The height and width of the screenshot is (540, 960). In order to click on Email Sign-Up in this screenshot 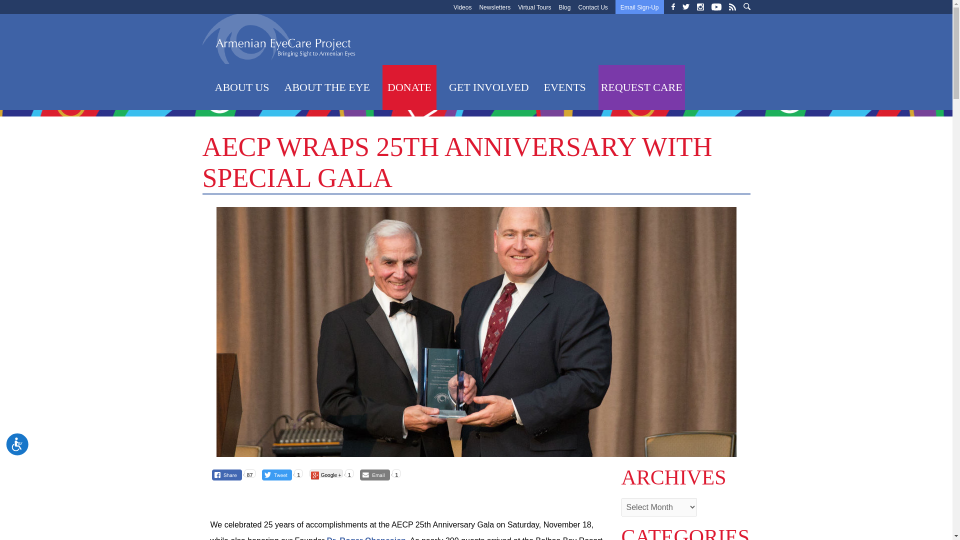, I will do `click(639, 7)`.